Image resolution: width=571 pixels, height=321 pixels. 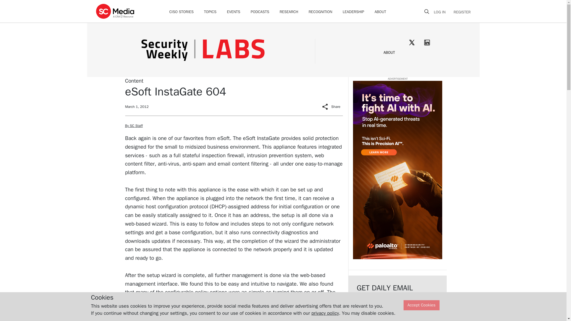 I want to click on EVENTS, so click(x=233, y=12).